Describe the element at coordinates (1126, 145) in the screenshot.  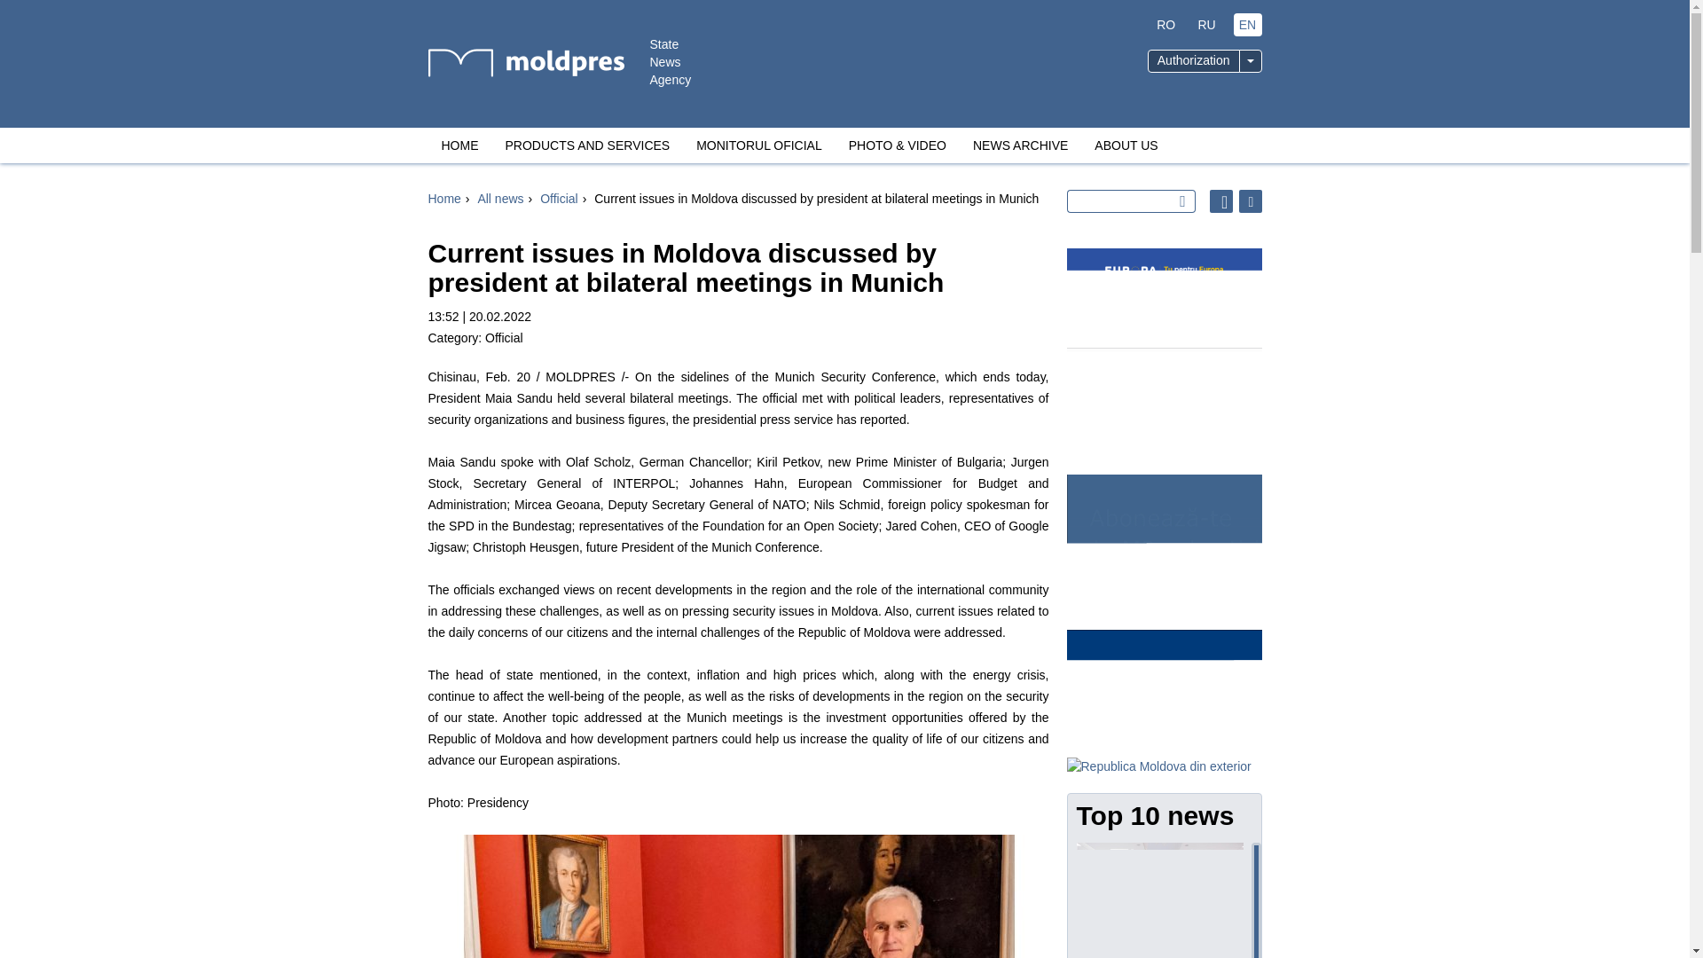
I see `ABOUT US` at that location.